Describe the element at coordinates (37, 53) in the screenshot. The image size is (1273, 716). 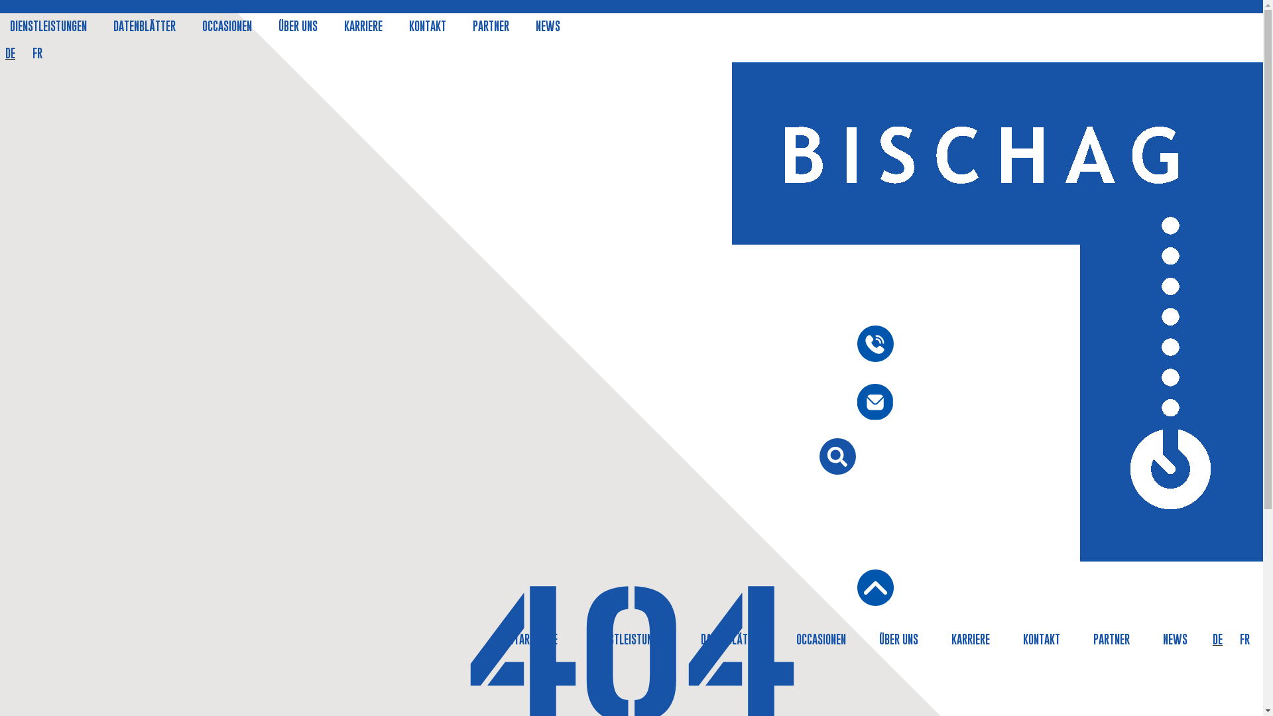
I see `FR` at that location.